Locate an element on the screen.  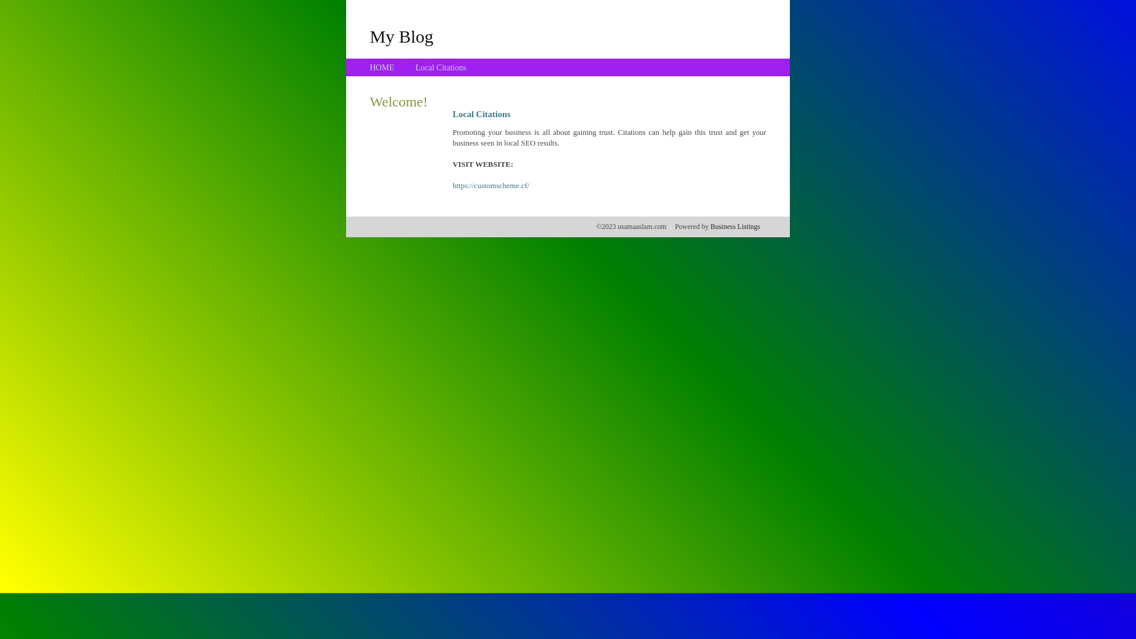
My Blog is located at coordinates (402, 36).